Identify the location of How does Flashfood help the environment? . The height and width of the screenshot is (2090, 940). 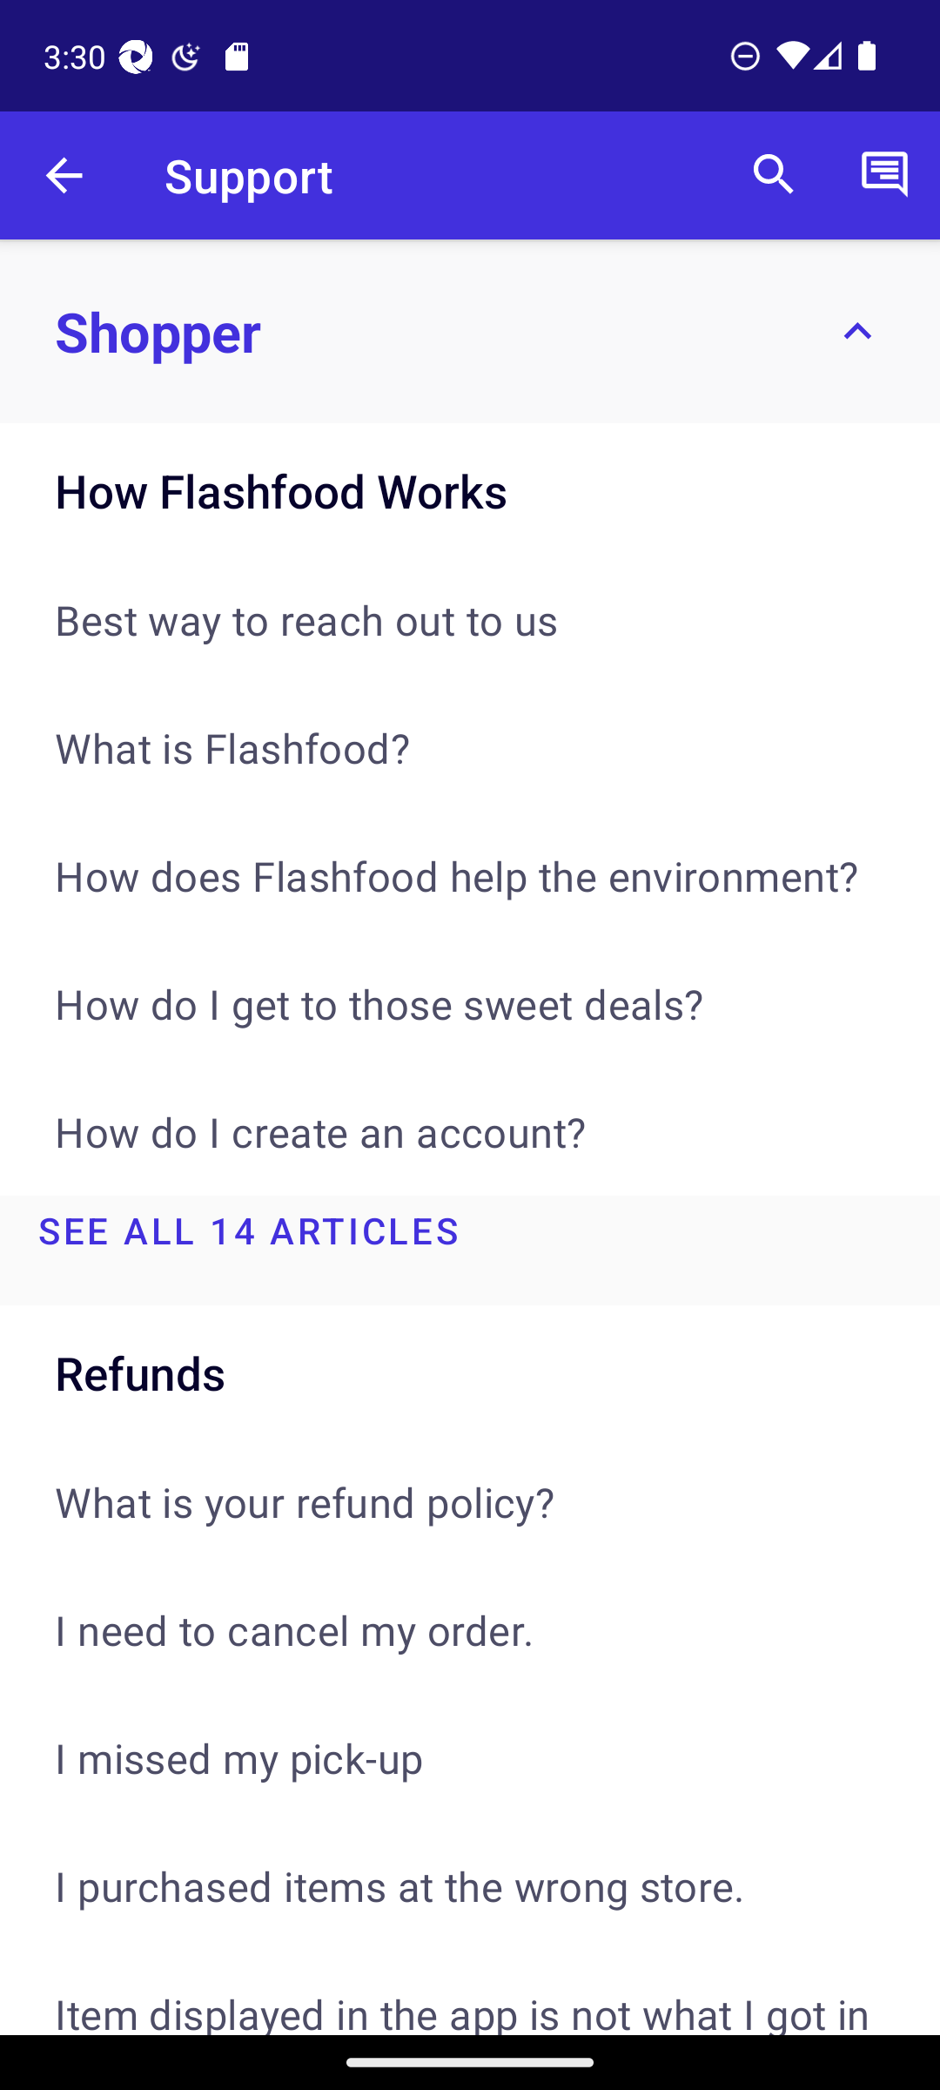
(470, 876).